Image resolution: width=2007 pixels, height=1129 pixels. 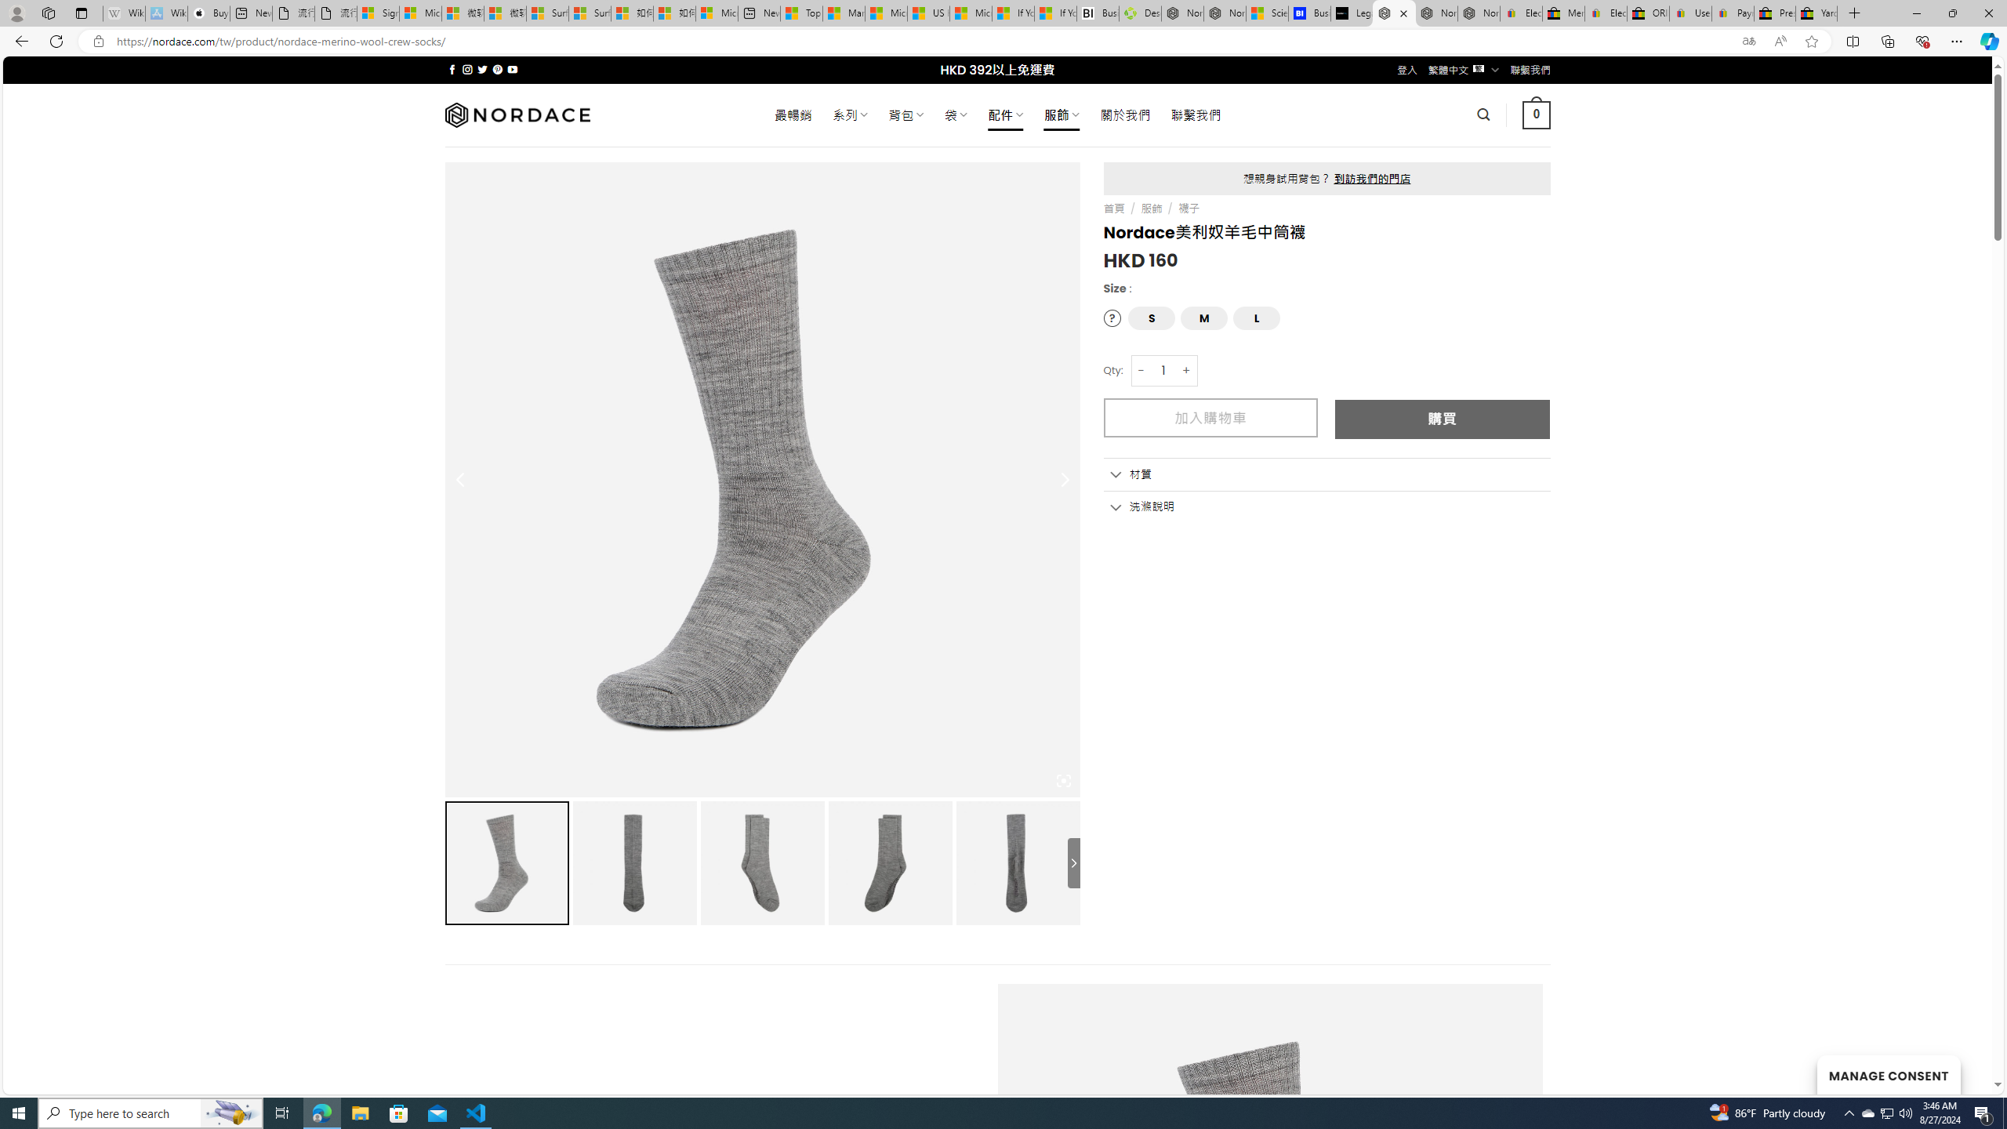 What do you see at coordinates (513, 69) in the screenshot?
I see `Follow on YouTube` at bounding box center [513, 69].